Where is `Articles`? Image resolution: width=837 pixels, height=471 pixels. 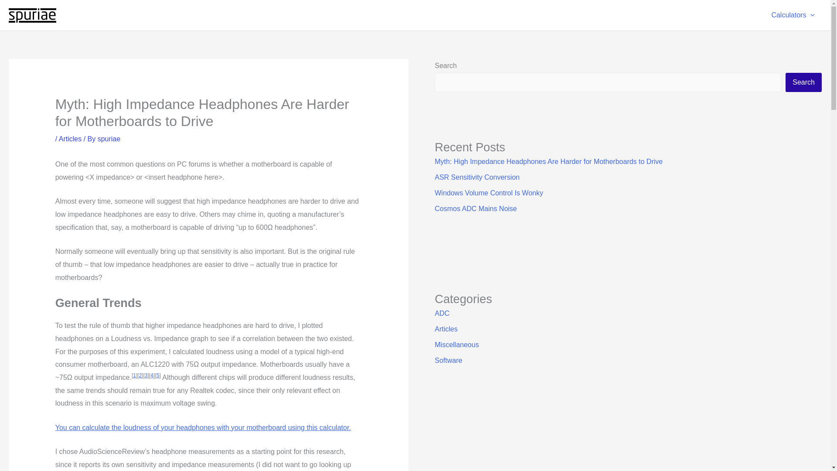 Articles is located at coordinates (446, 329).